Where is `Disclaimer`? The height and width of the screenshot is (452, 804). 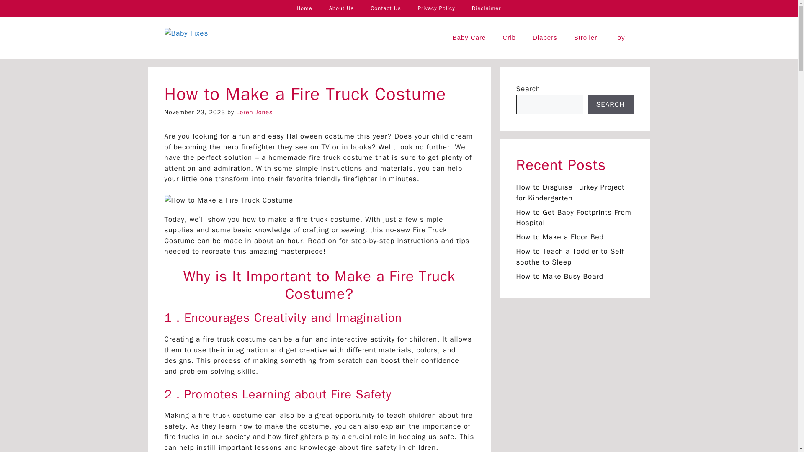
Disclaimer is located at coordinates (487, 8).